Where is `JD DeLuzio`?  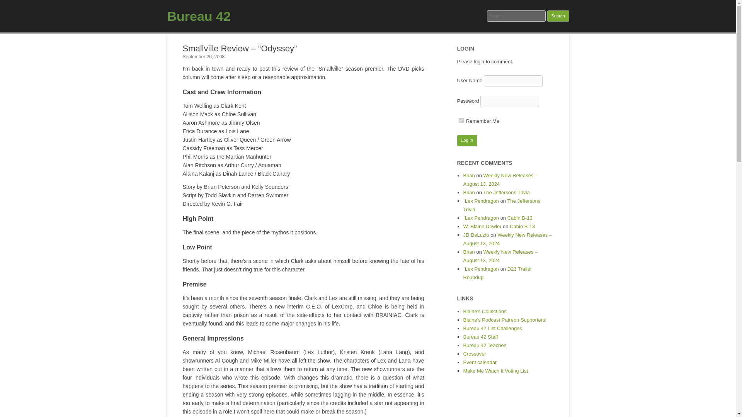 JD DeLuzio is located at coordinates (476, 235).